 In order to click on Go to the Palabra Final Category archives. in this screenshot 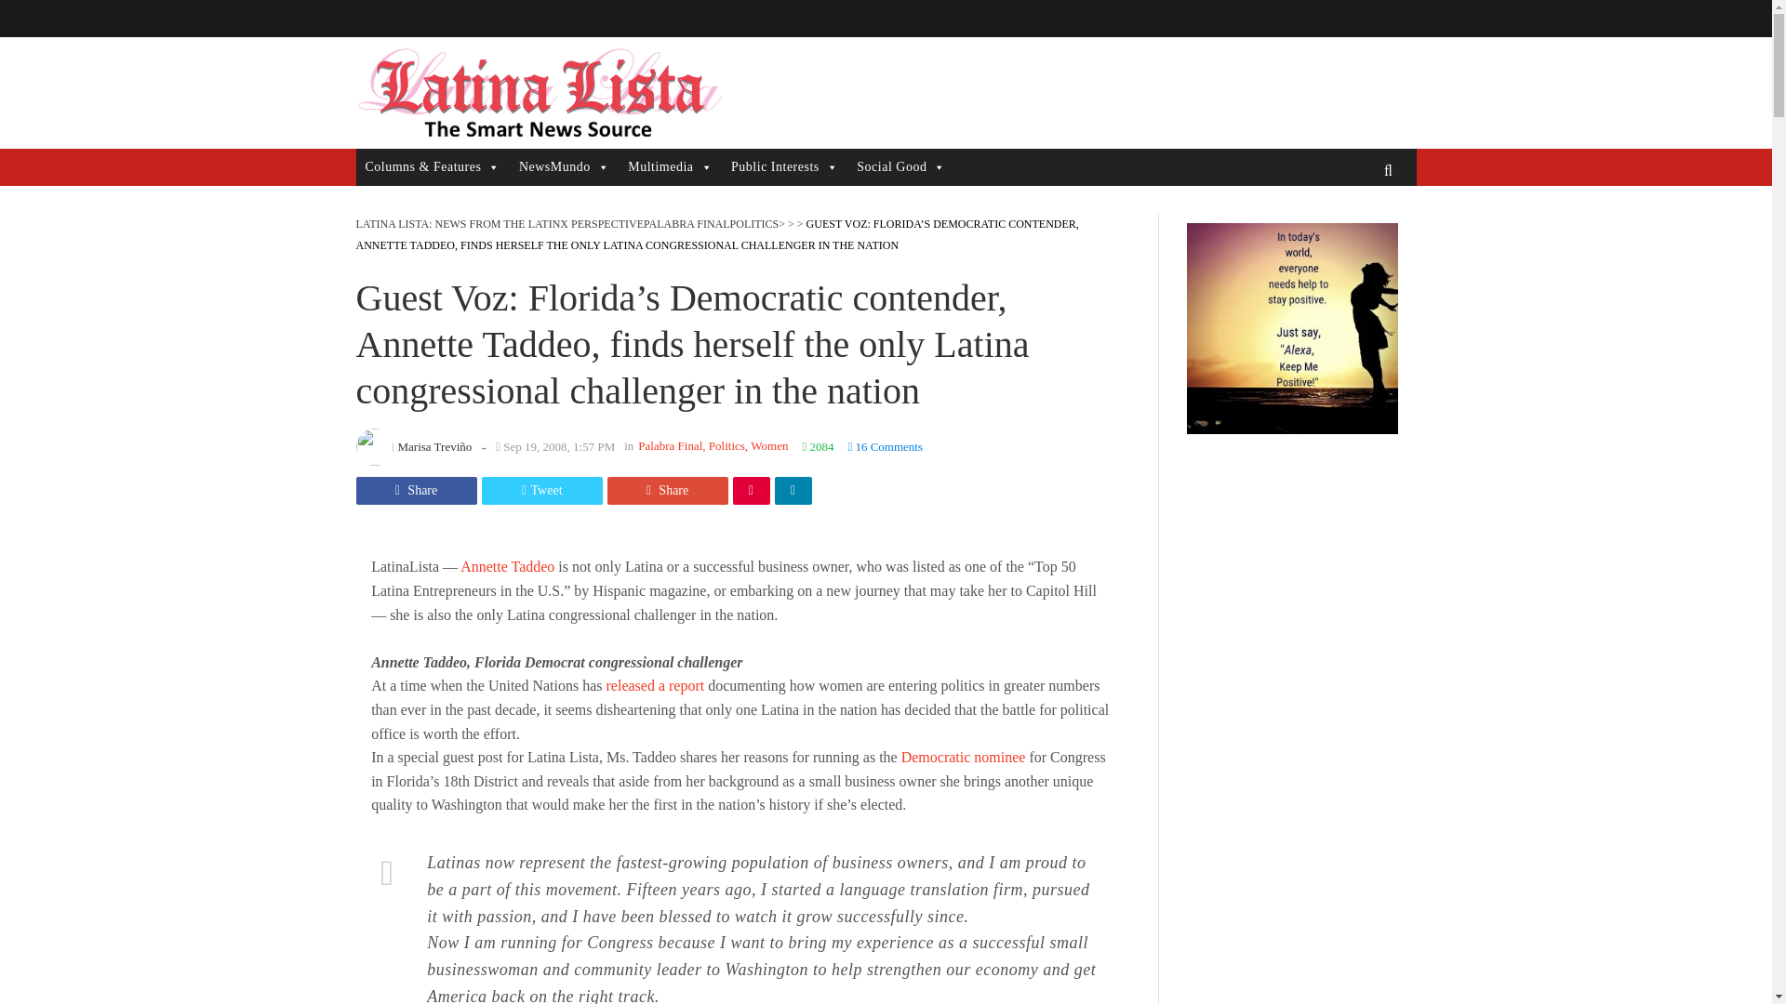, I will do `click(686, 224)`.